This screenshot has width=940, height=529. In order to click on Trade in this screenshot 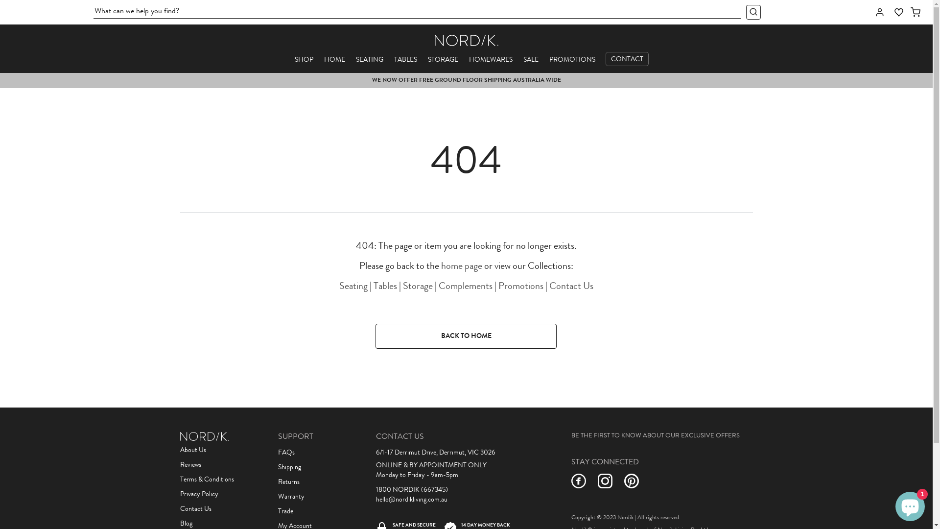, I will do `click(286, 512)`.